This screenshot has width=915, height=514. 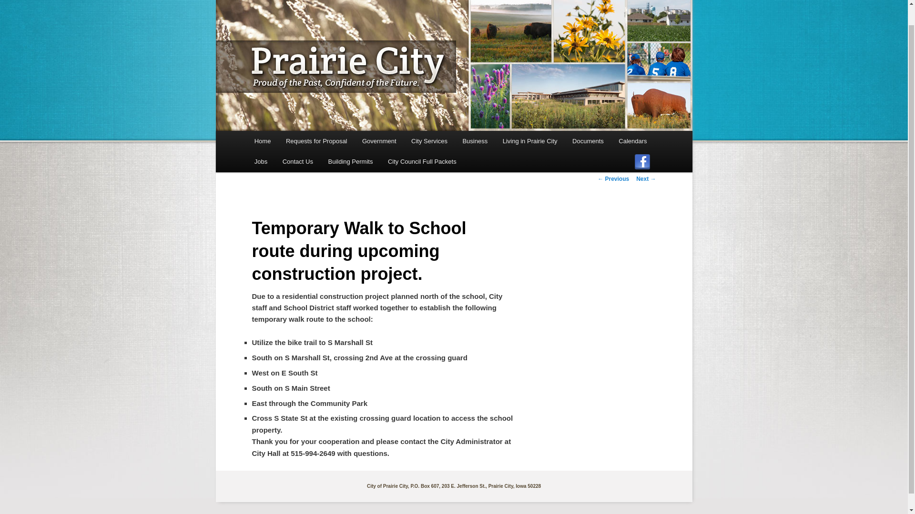 What do you see at coordinates (429, 141) in the screenshot?
I see `City Services` at bounding box center [429, 141].